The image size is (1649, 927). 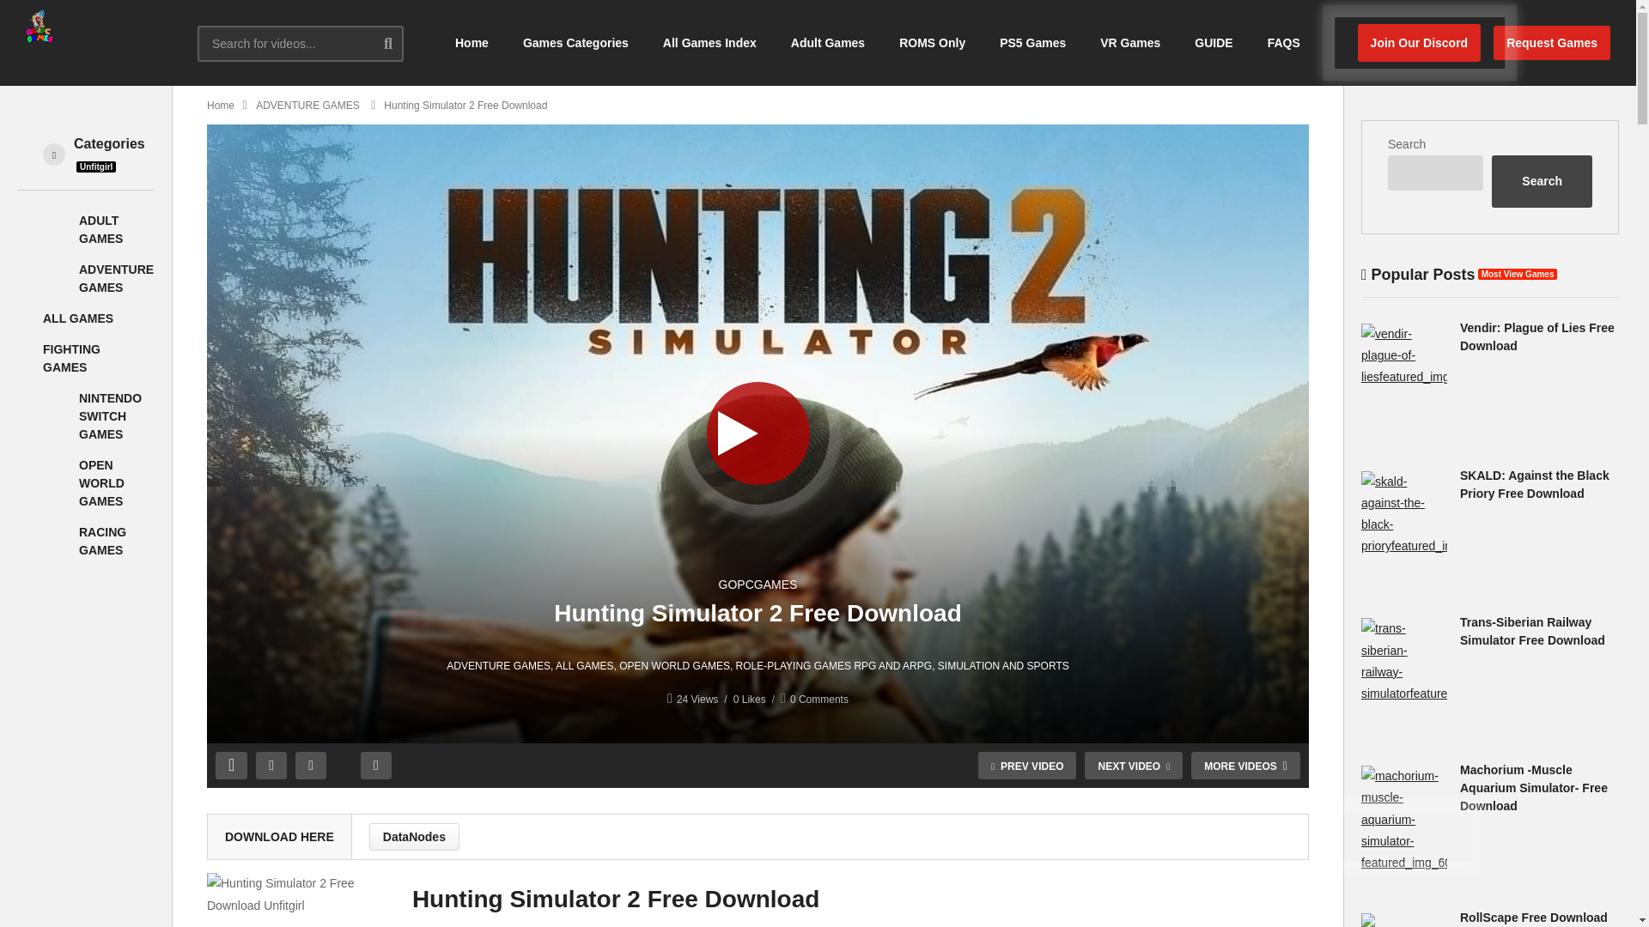 I want to click on SEARCH, so click(x=401, y=43).